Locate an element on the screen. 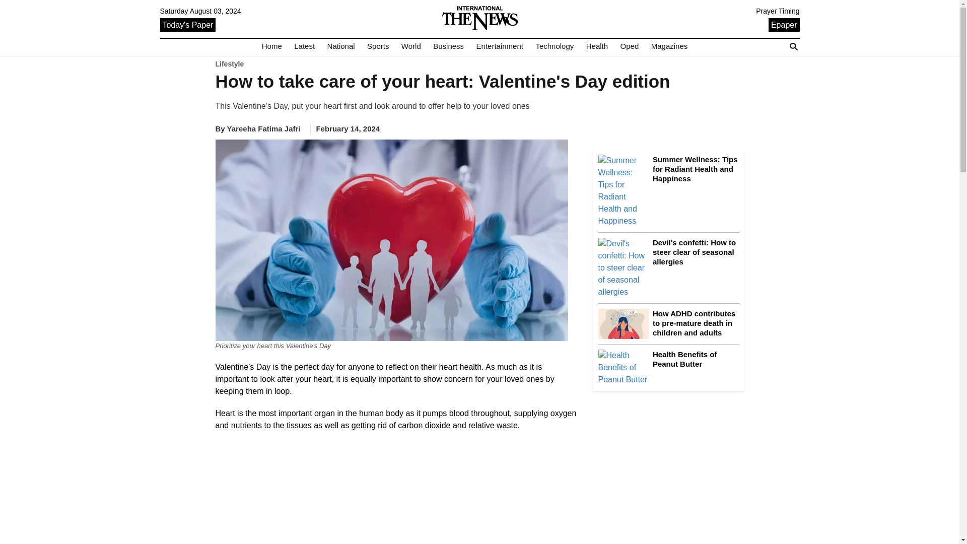 This screenshot has height=544, width=967. National is located at coordinates (340, 46).